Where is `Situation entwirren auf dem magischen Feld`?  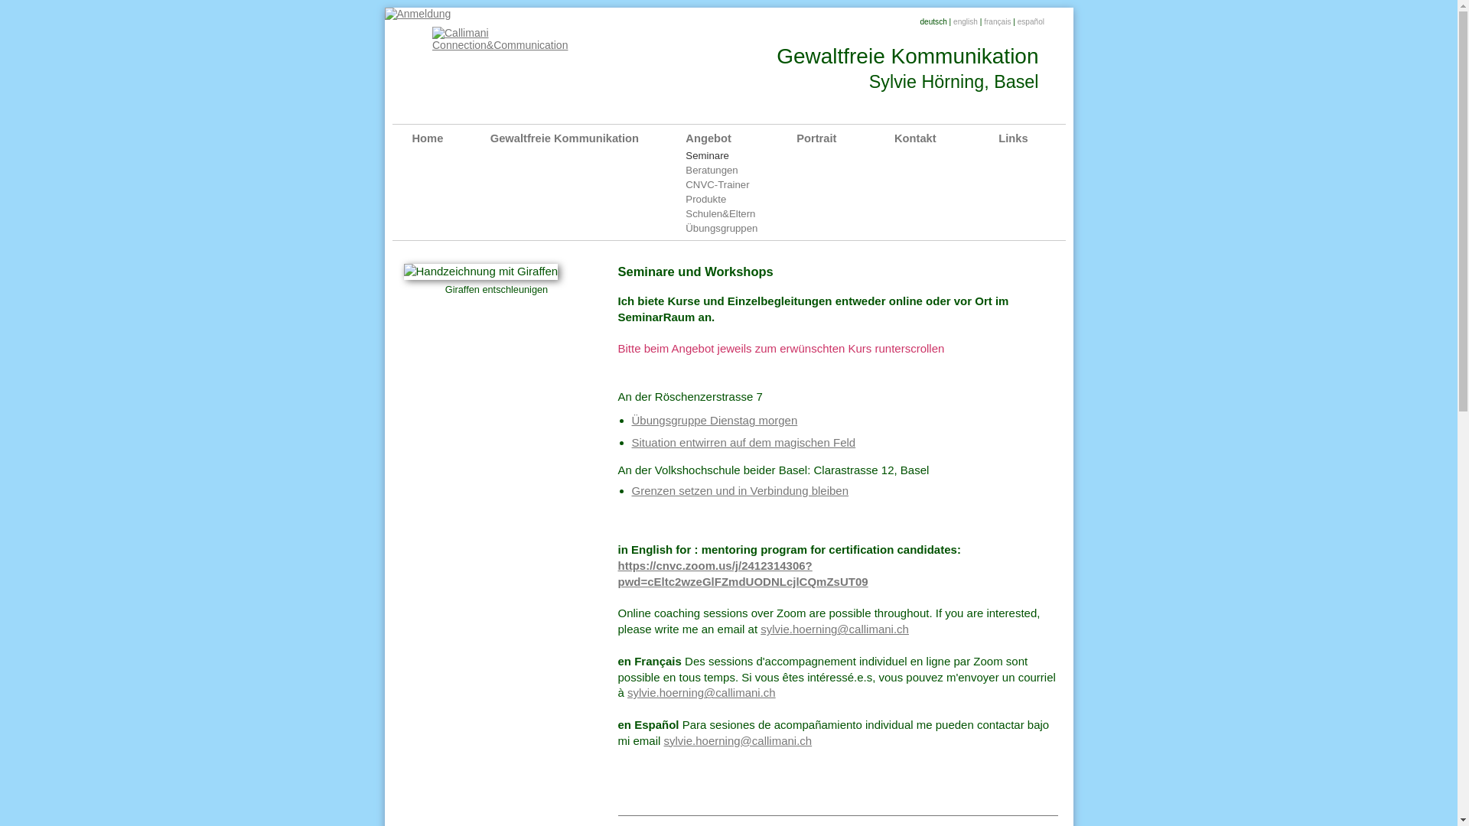
Situation entwirren auf dem magischen Feld is located at coordinates (744, 442).